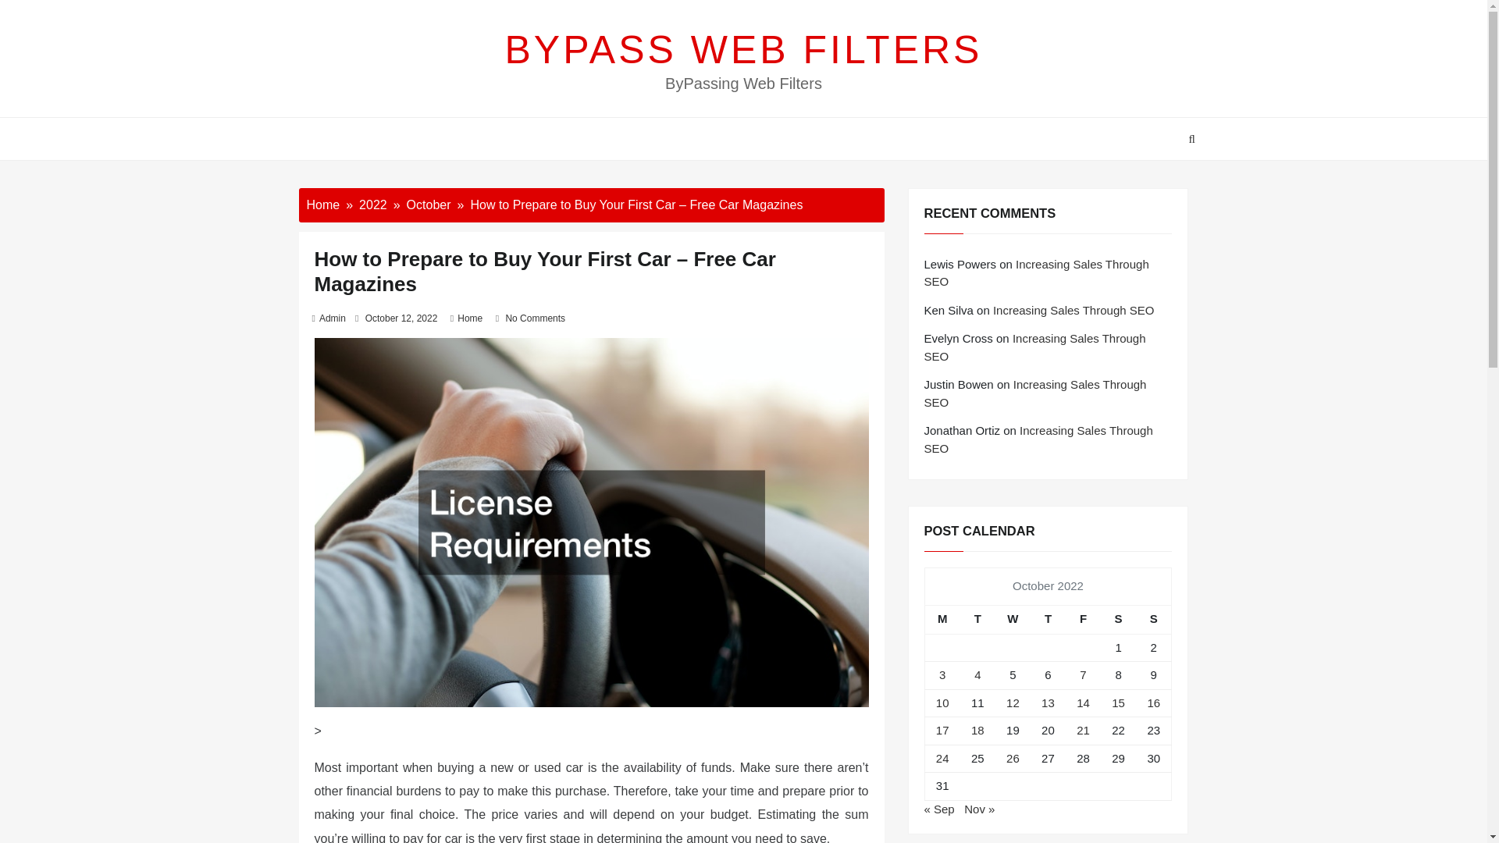  Describe the element at coordinates (535, 318) in the screenshot. I see `No Comments` at that location.